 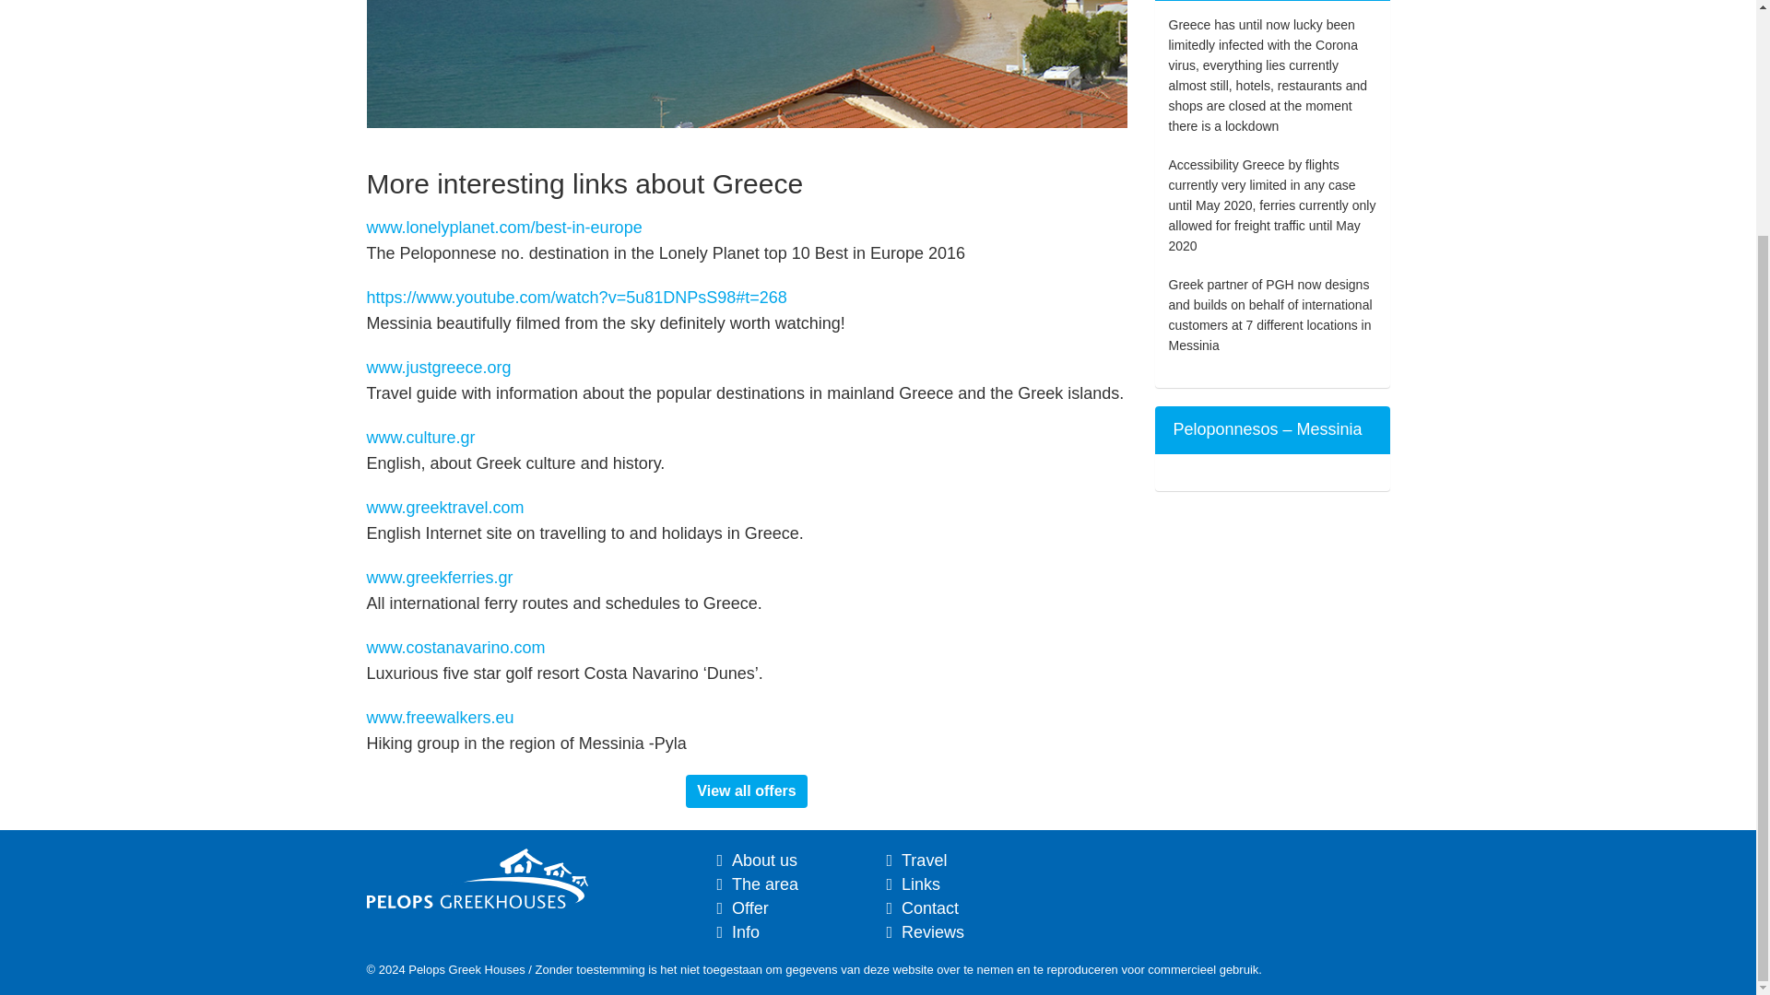 I want to click on www.freewalkers.eu, so click(x=441, y=717).